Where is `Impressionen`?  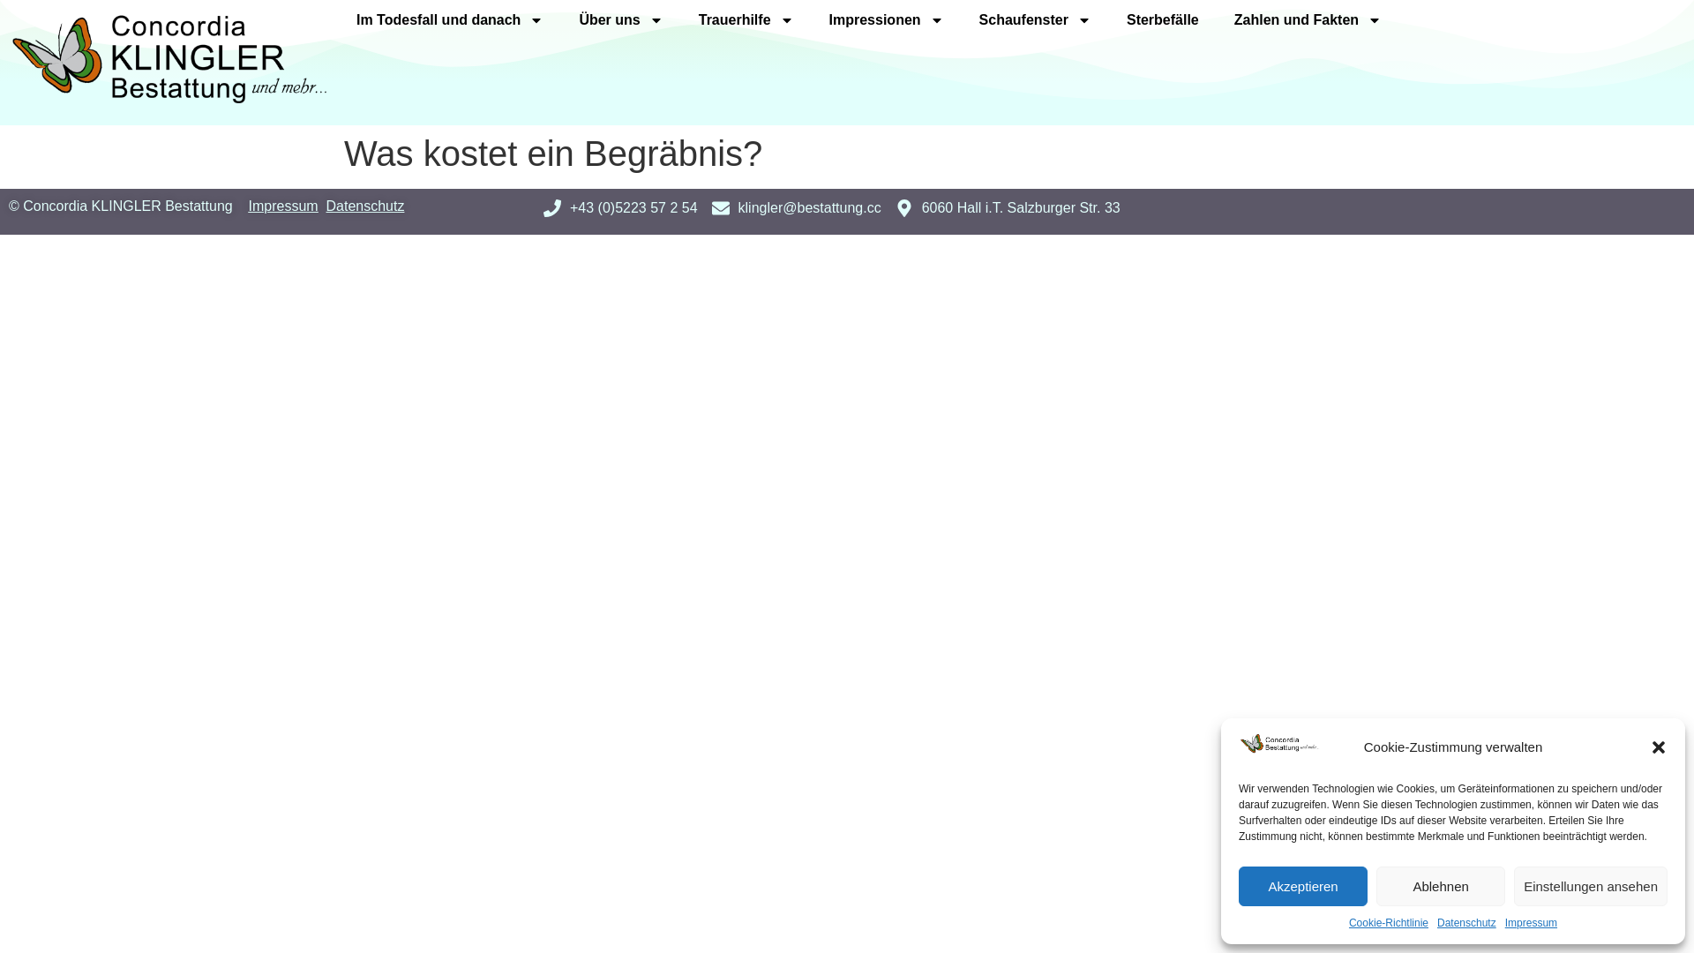 Impressionen is located at coordinates (887, 20).